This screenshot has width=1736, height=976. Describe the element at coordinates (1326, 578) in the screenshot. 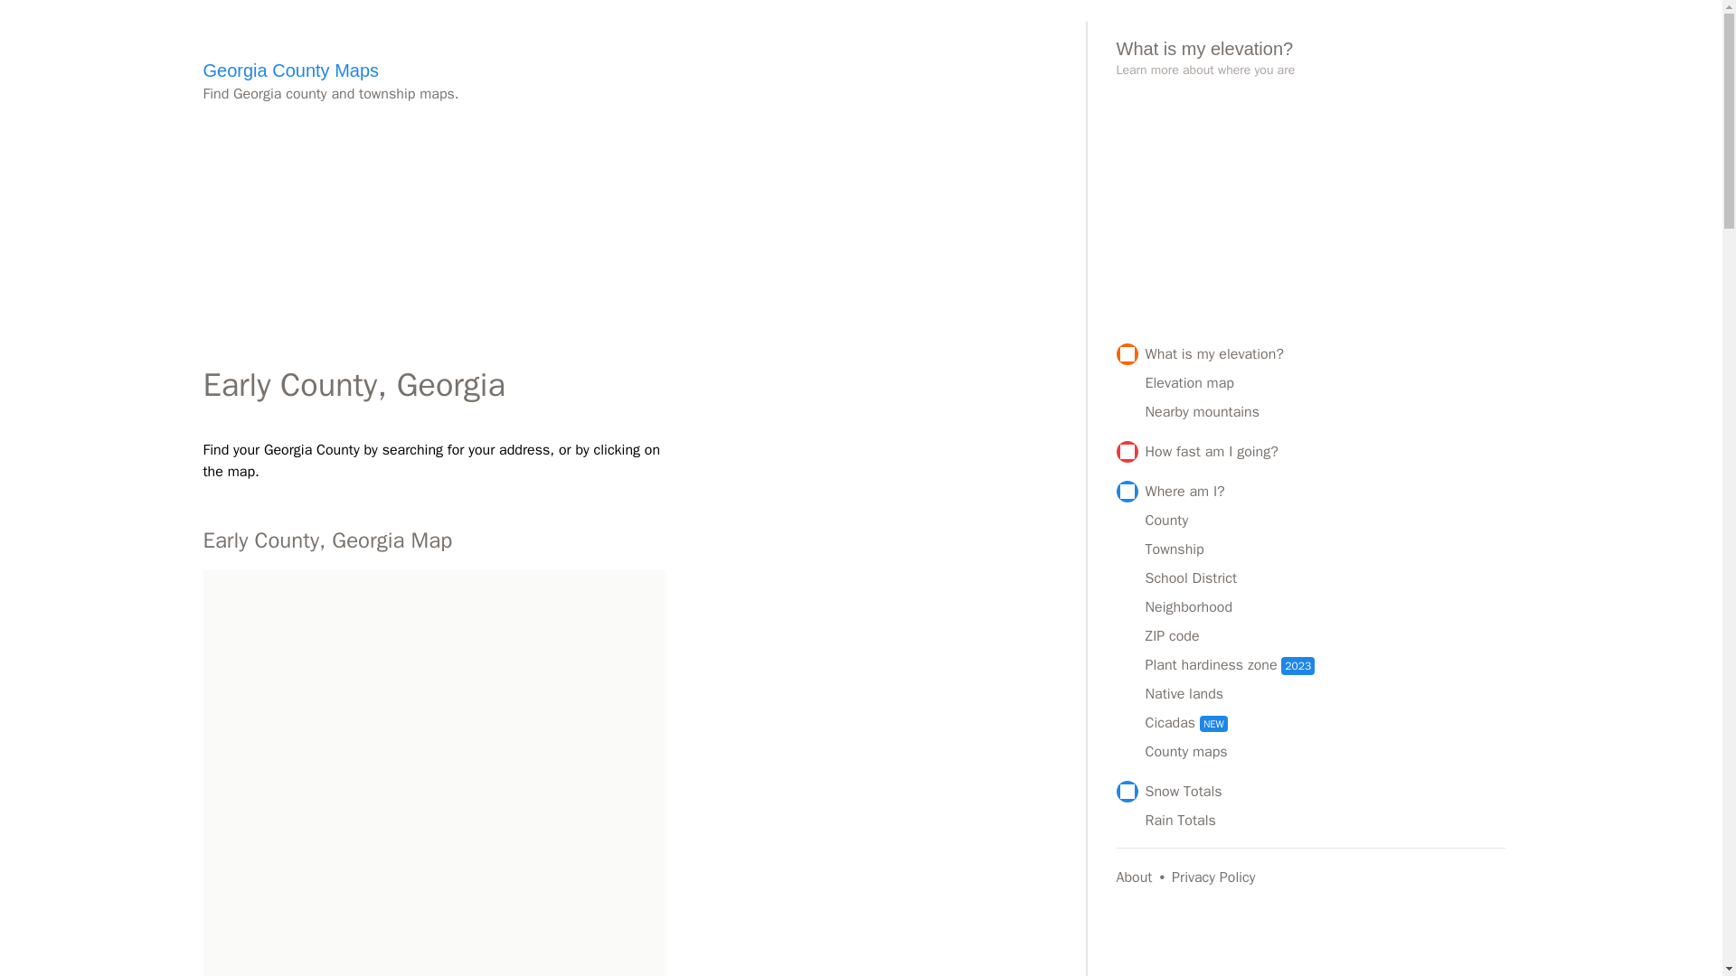

I see `School District` at that location.